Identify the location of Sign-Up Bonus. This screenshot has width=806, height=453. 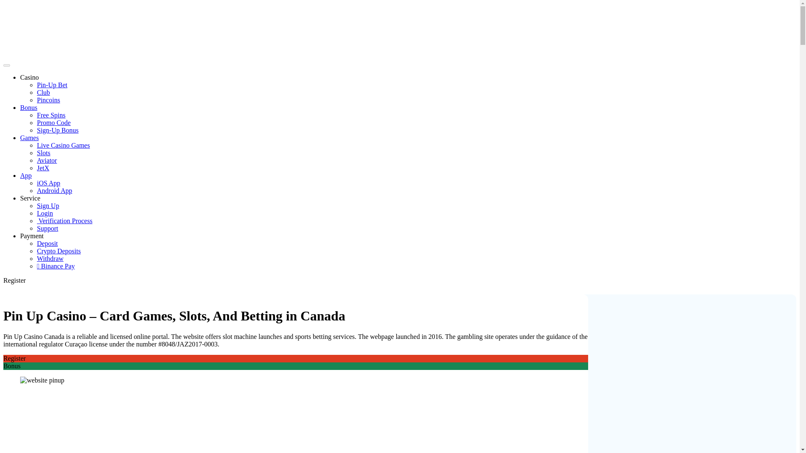
(58, 130).